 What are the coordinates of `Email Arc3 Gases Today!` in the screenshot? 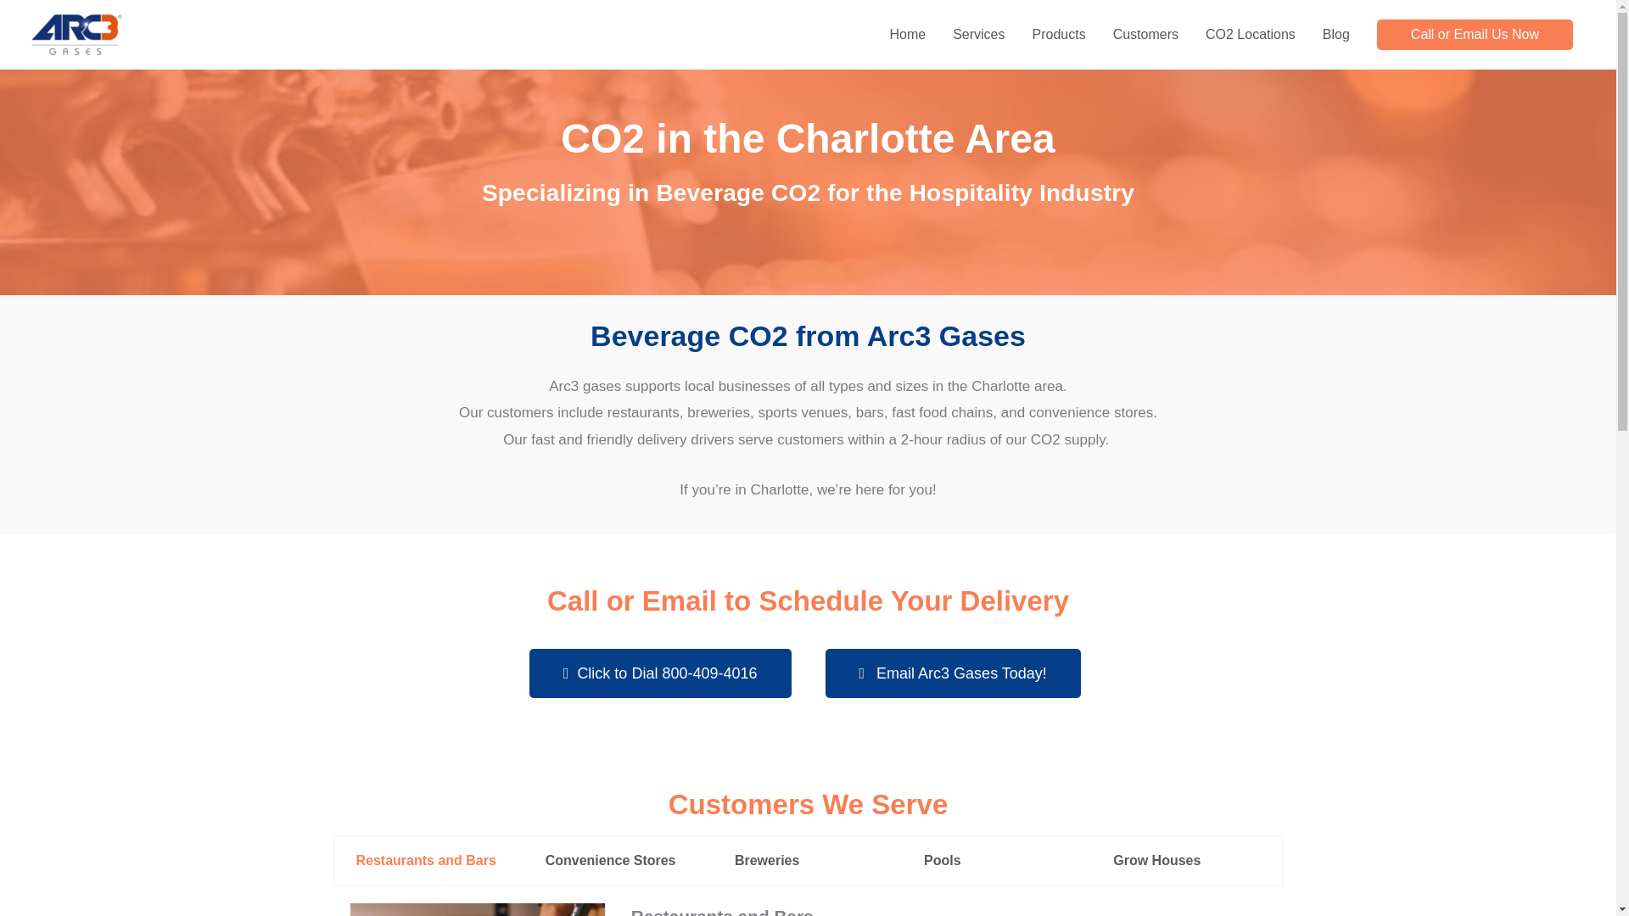 It's located at (952, 673).